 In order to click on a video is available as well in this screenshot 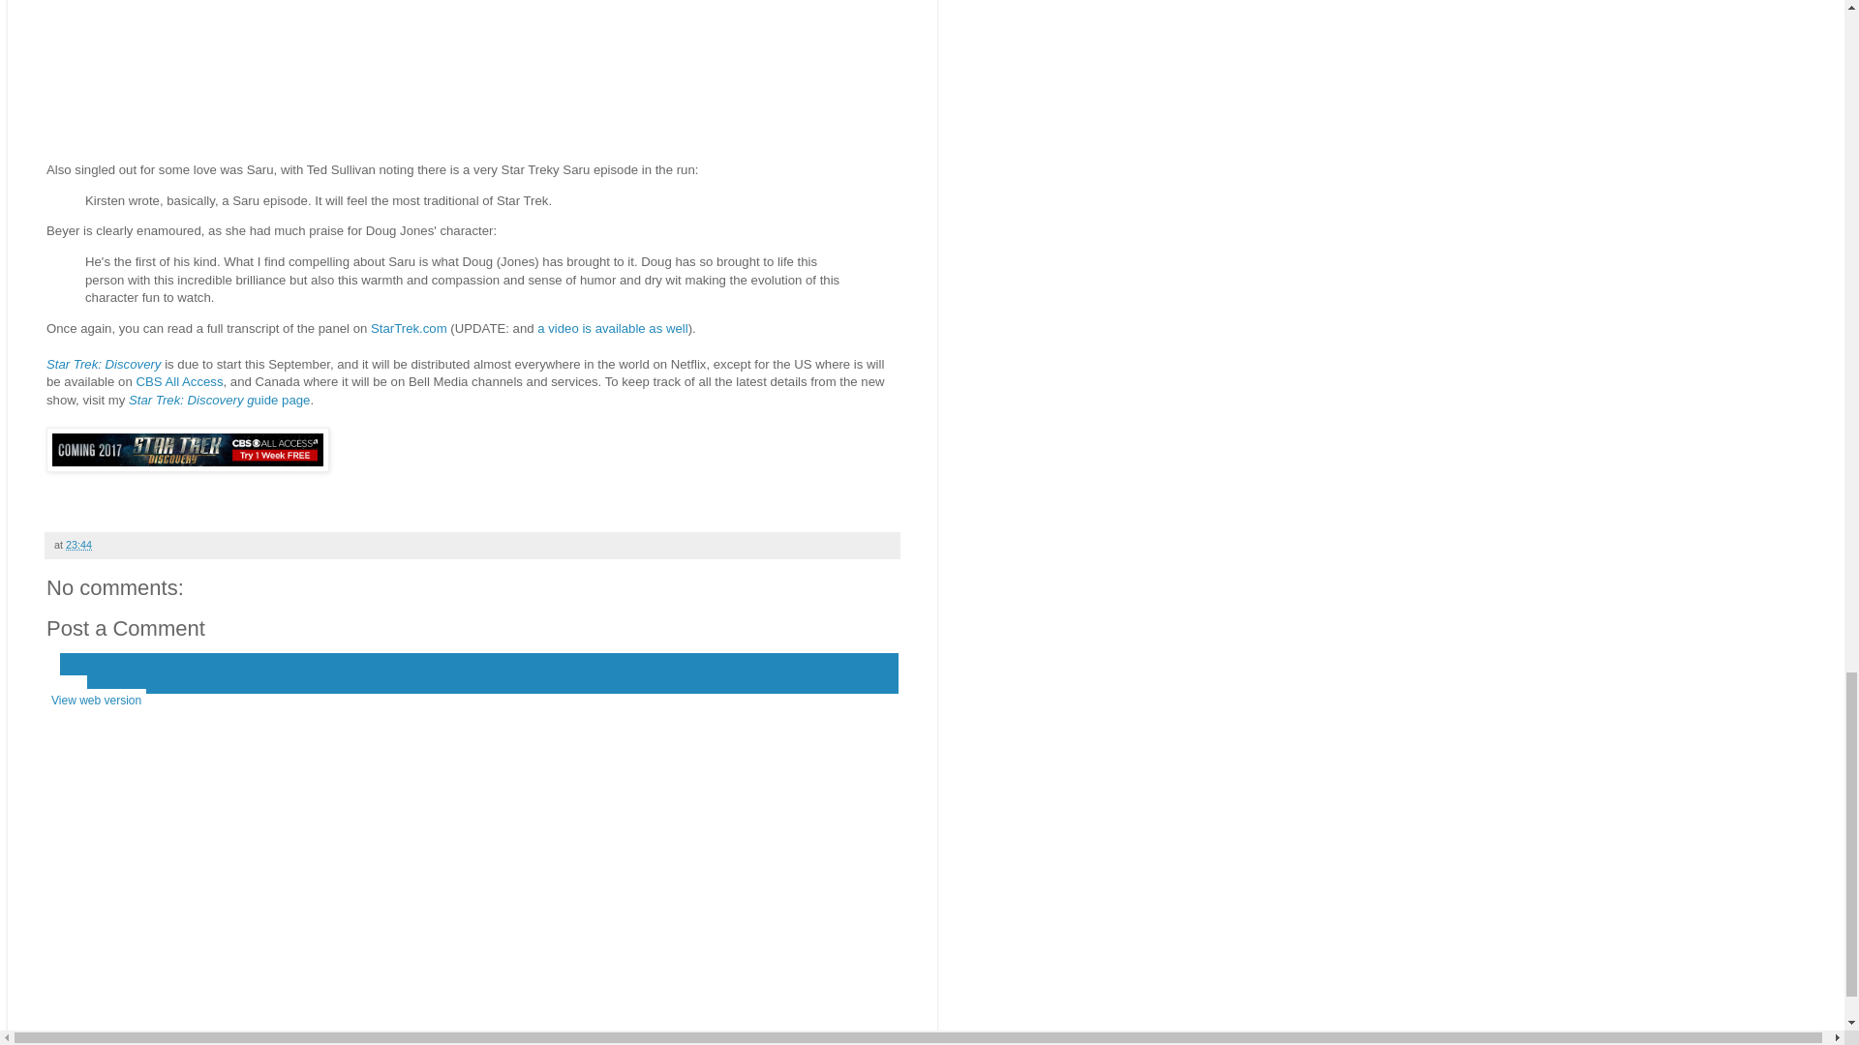, I will do `click(612, 327)`.